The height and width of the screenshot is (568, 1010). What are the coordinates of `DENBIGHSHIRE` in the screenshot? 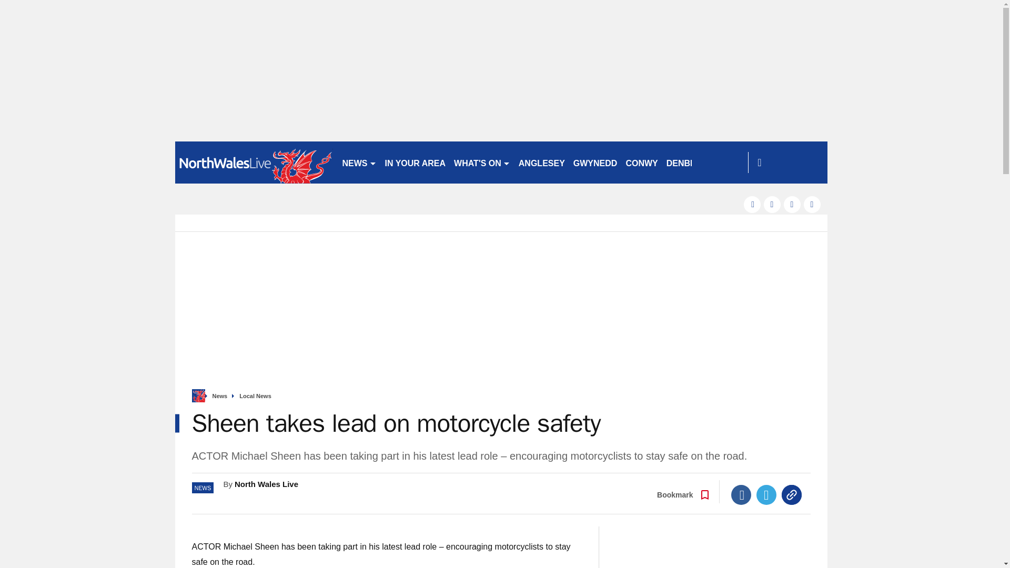 It's located at (699, 162).